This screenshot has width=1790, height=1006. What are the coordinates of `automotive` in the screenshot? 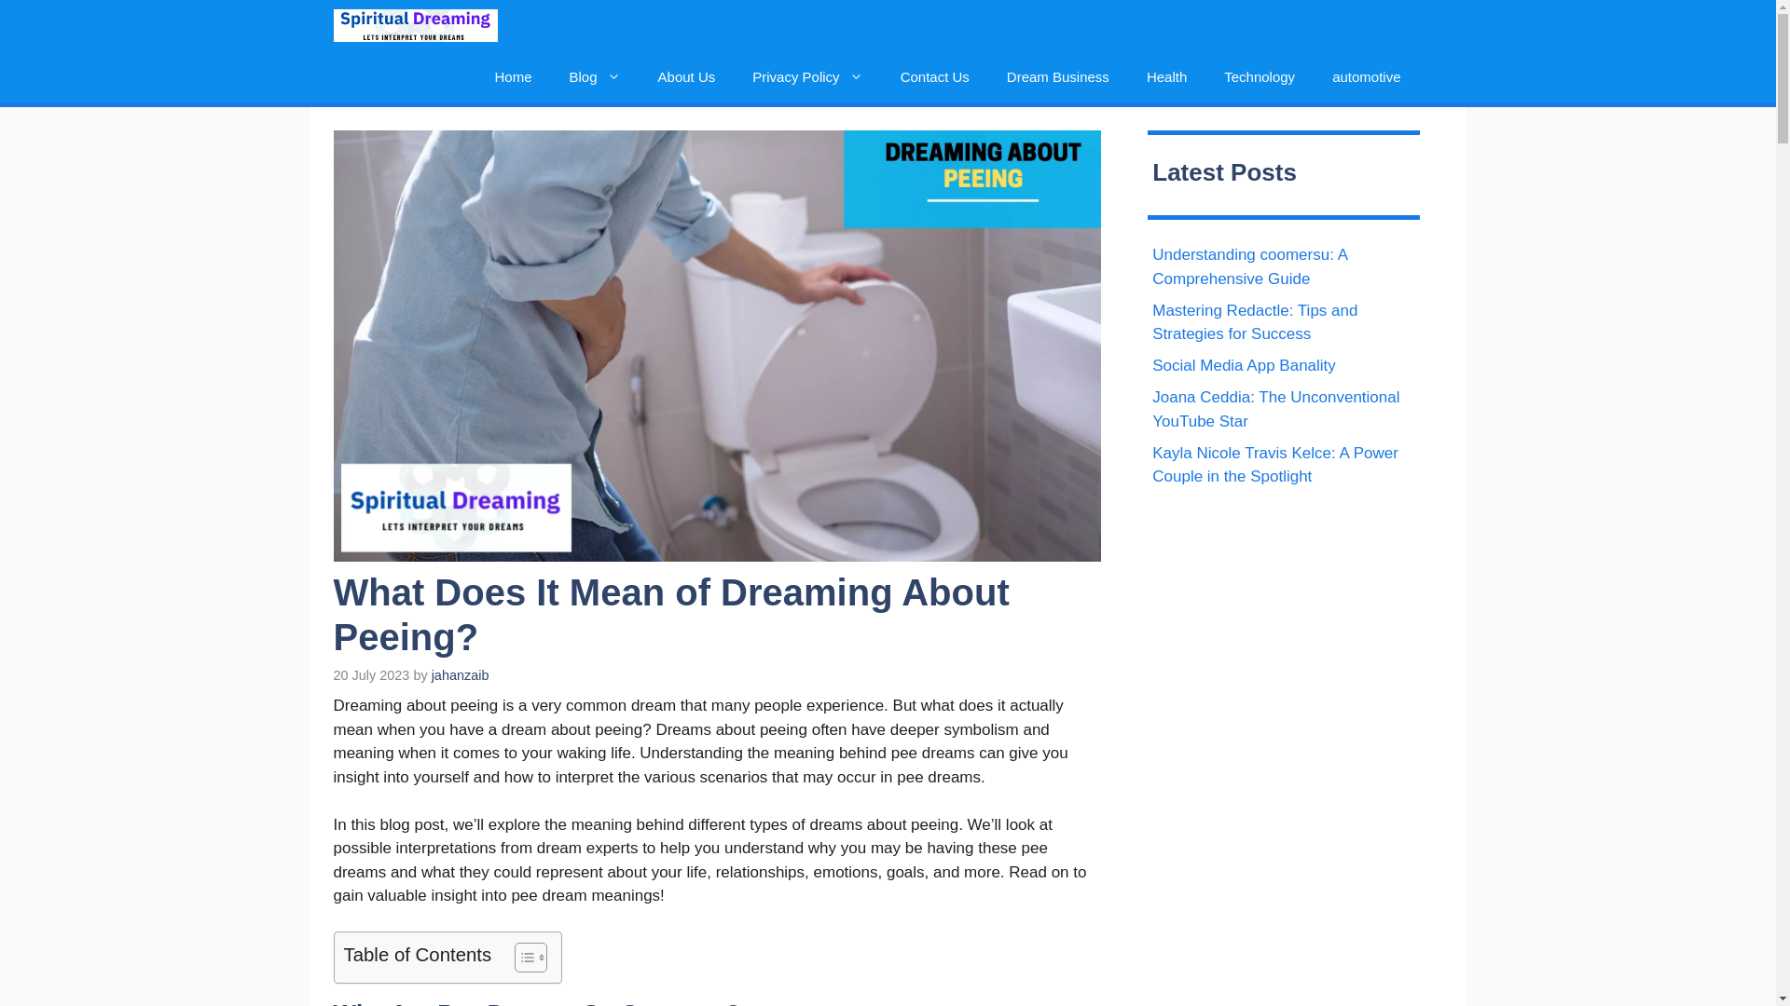 It's located at (1367, 76).